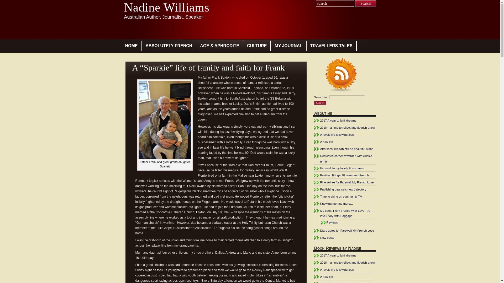 This screenshot has height=283, width=504. Describe the element at coordinates (331, 46) in the screenshot. I see `TRAVELLERS TALES` at that location.